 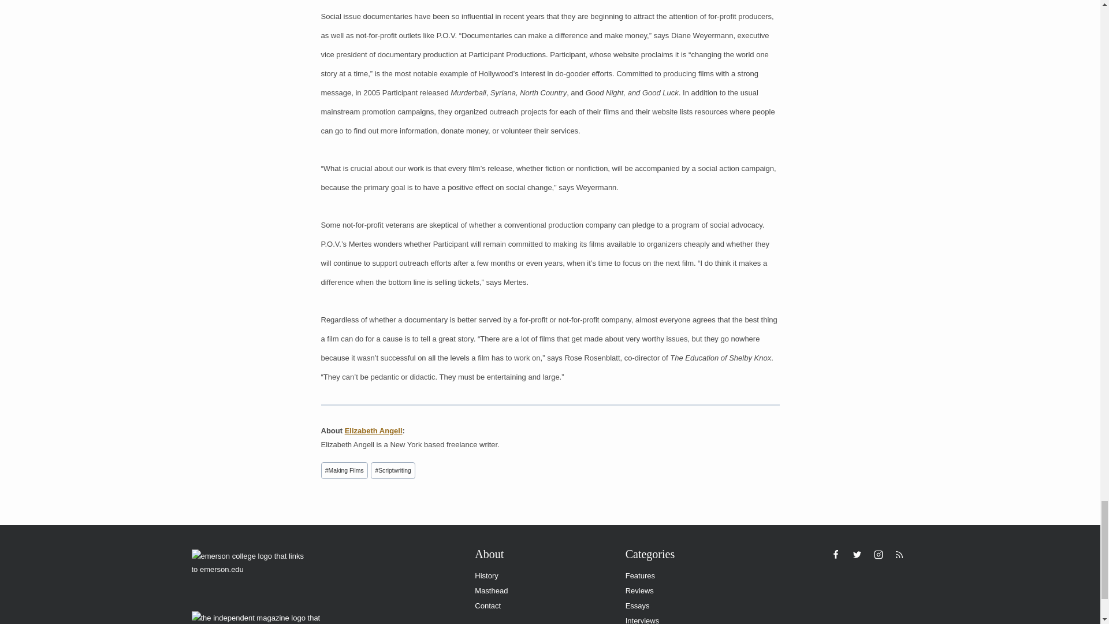 What do you see at coordinates (692, 618) in the screenshot?
I see `Interviews` at bounding box center [692, 618].